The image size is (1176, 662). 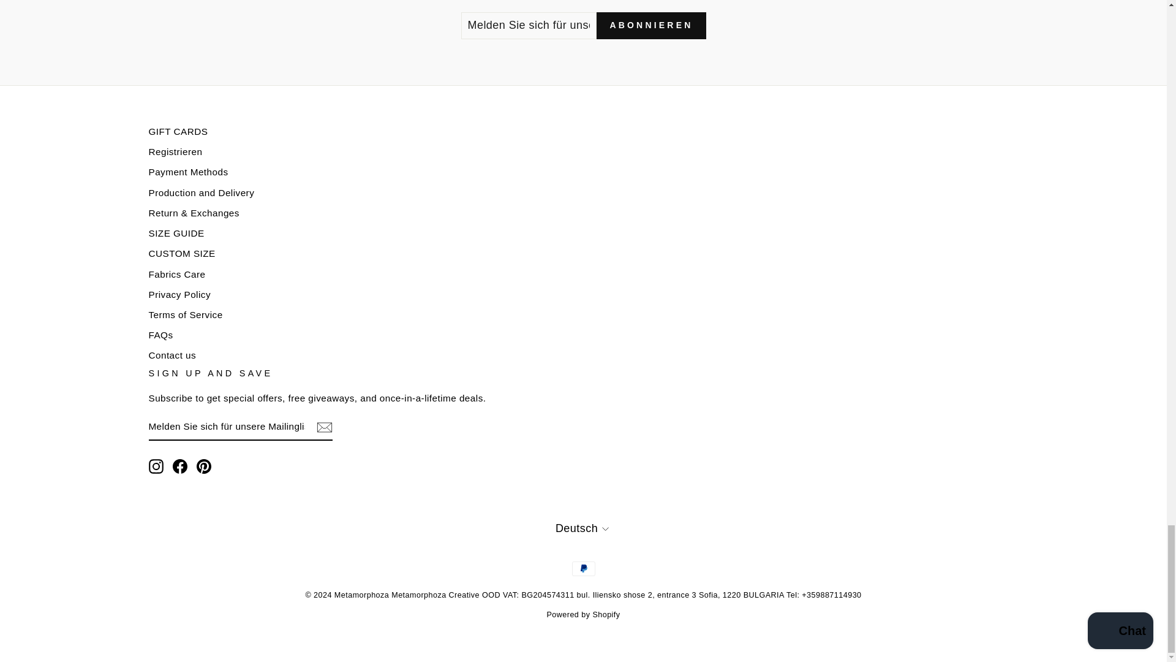 What do you see at coordinates (180, 466) in the screenshot?
I see `Metamorphoza auf Facebook` at bounding box center [180, 466].